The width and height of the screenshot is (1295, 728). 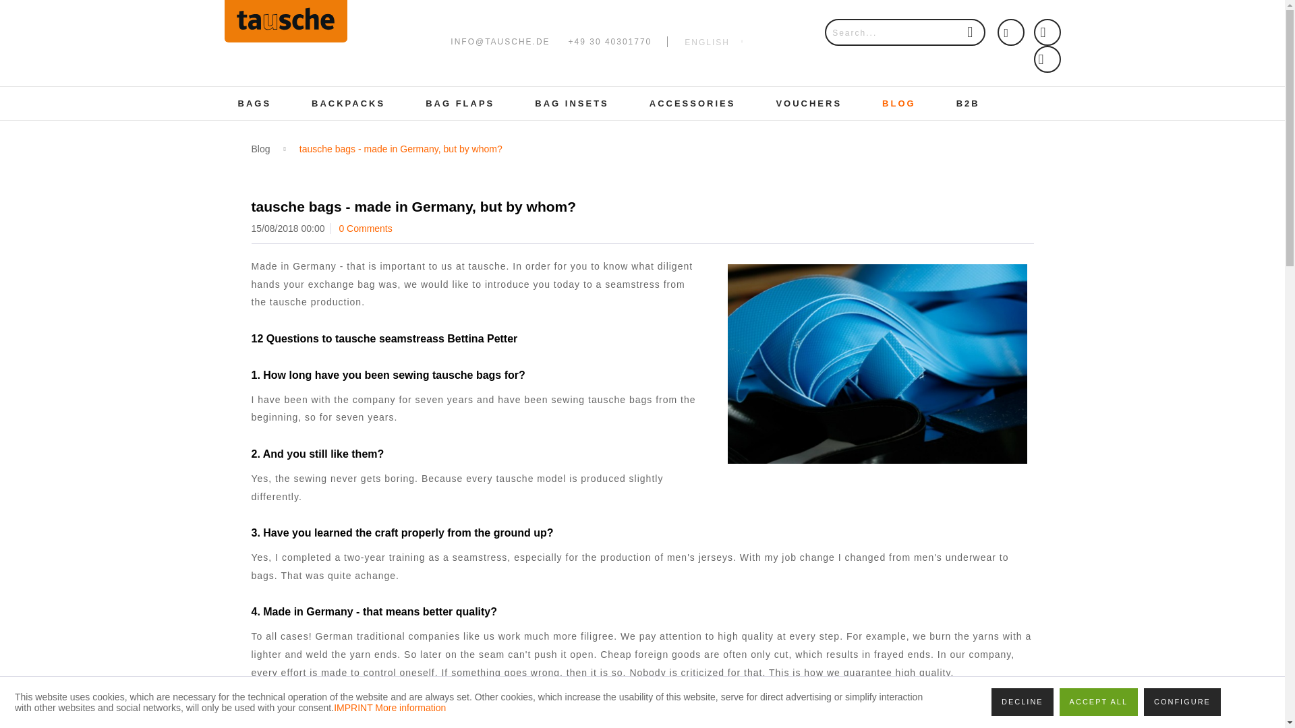 I want to click on Bag Flaps, so click(x=459, y=103).